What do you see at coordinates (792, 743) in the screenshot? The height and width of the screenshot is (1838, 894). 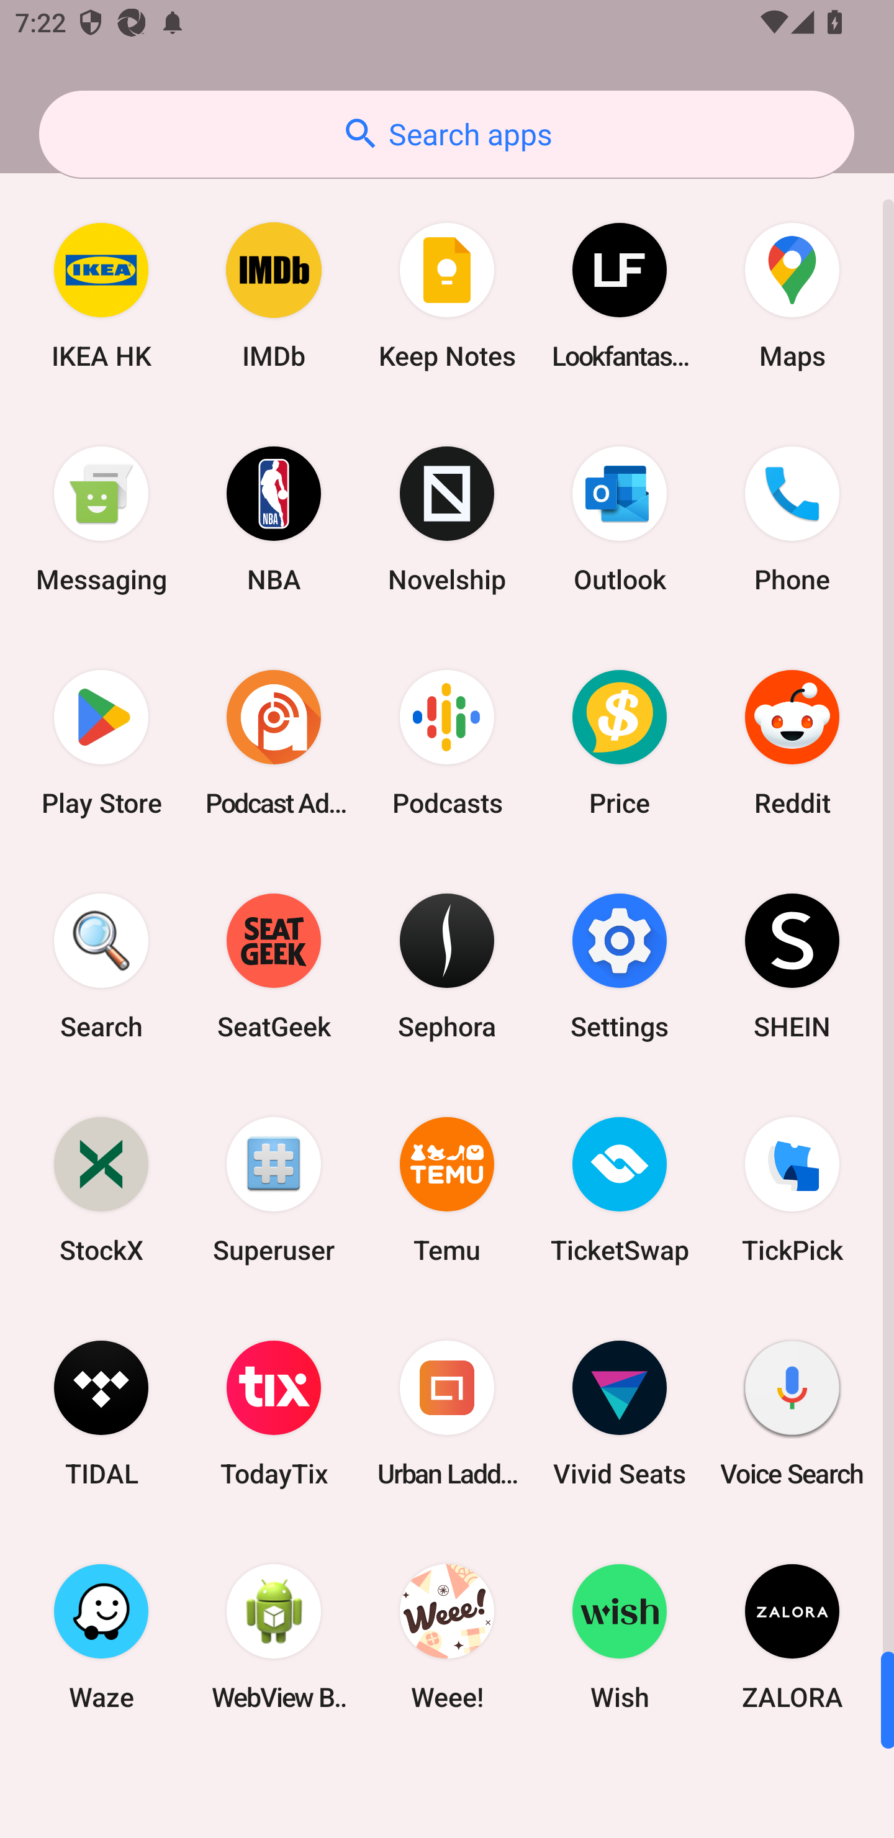 I see `Reddit` at bounding box center [792, 743].